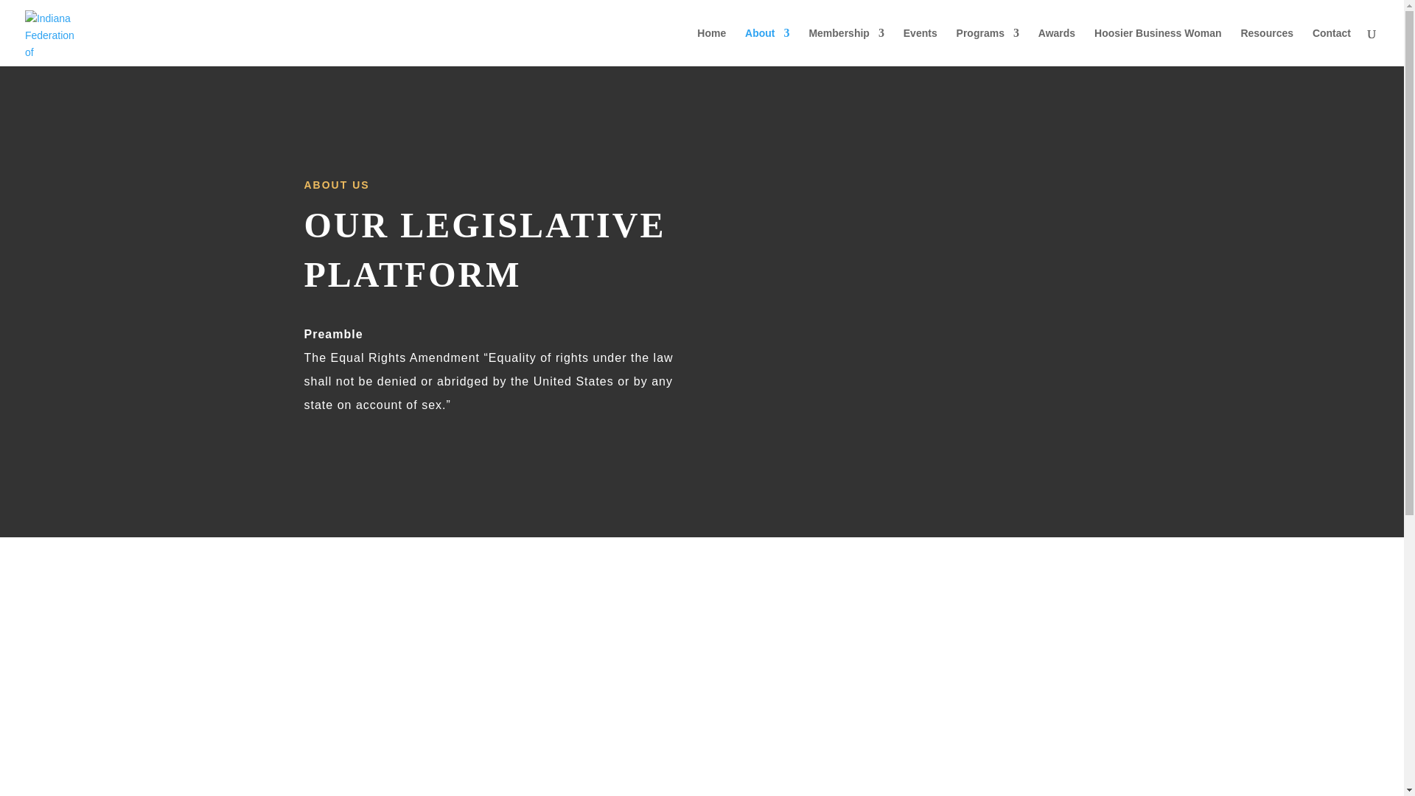 The width and height of the screenshot is (1415, 796). I want to click on Contact, so click(1332, 46).